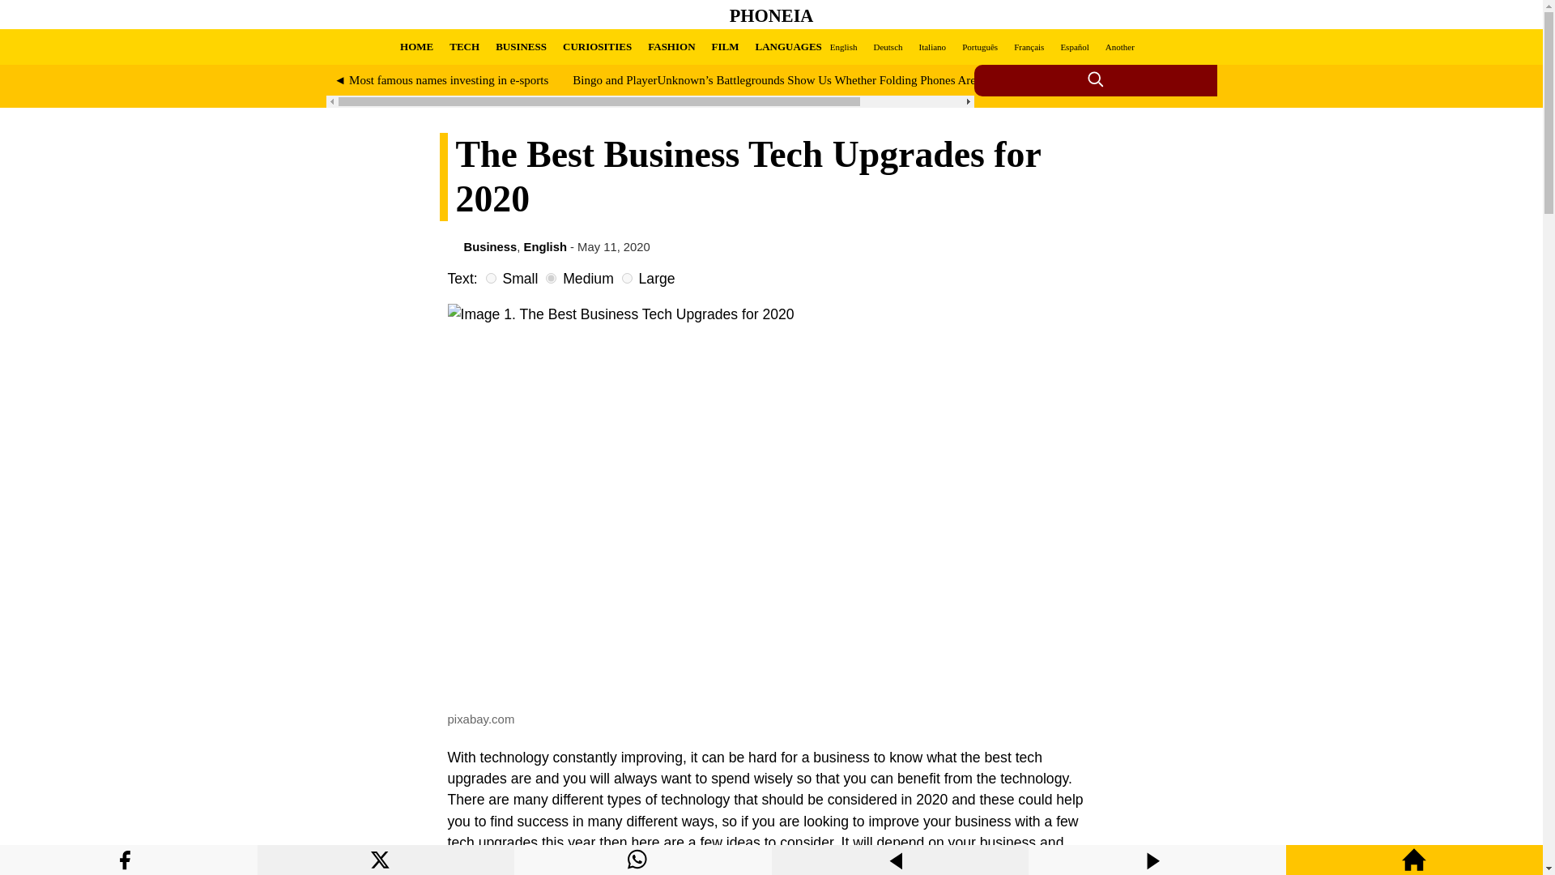  What do you see at coordinates (416, 46) in the screenshot?
I see `HOME` at bounding box center [416, 46].